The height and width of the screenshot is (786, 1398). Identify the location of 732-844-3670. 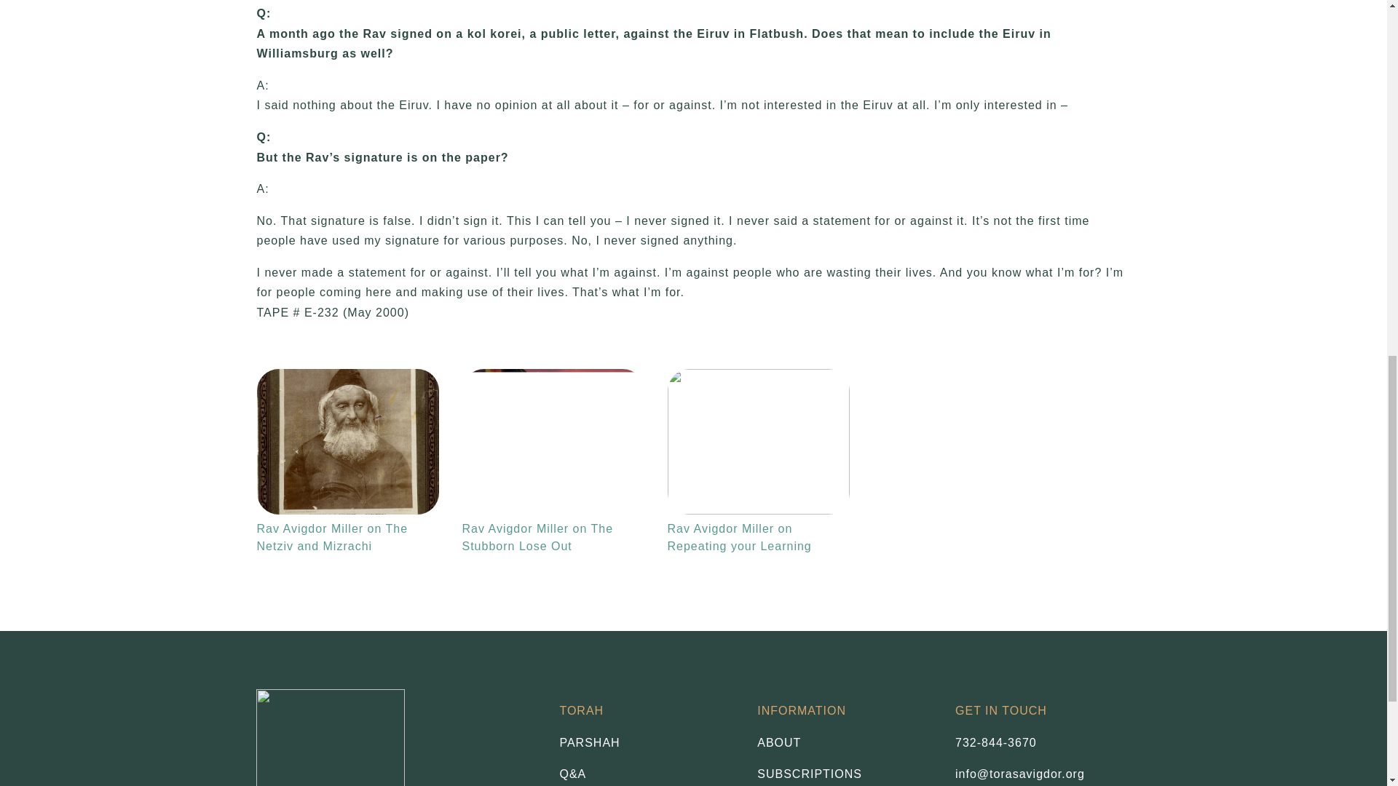
(996, 742).